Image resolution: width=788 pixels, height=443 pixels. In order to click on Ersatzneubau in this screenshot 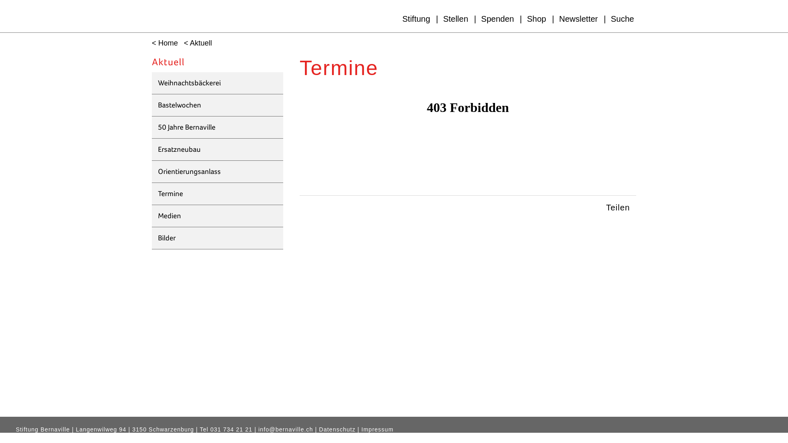, I will do `click(218, 150)`.